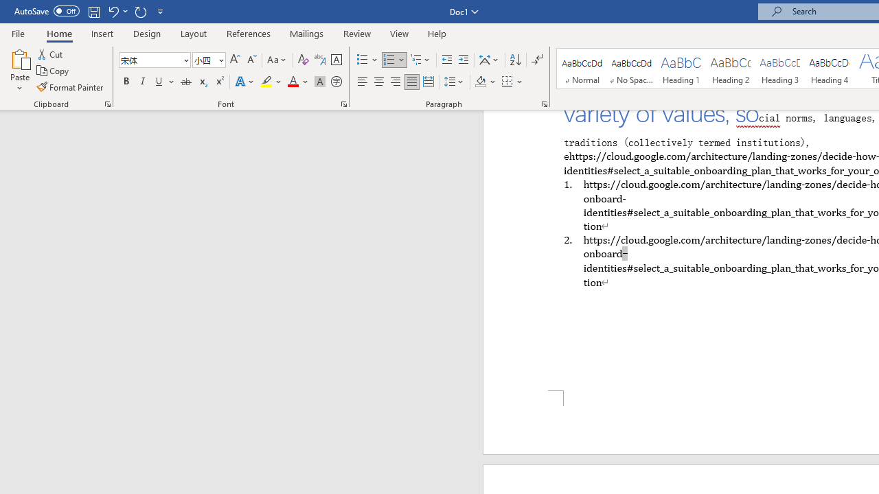  Describe the element at coordinates (437, 33) in the screenshot. I see `Help` at that location.